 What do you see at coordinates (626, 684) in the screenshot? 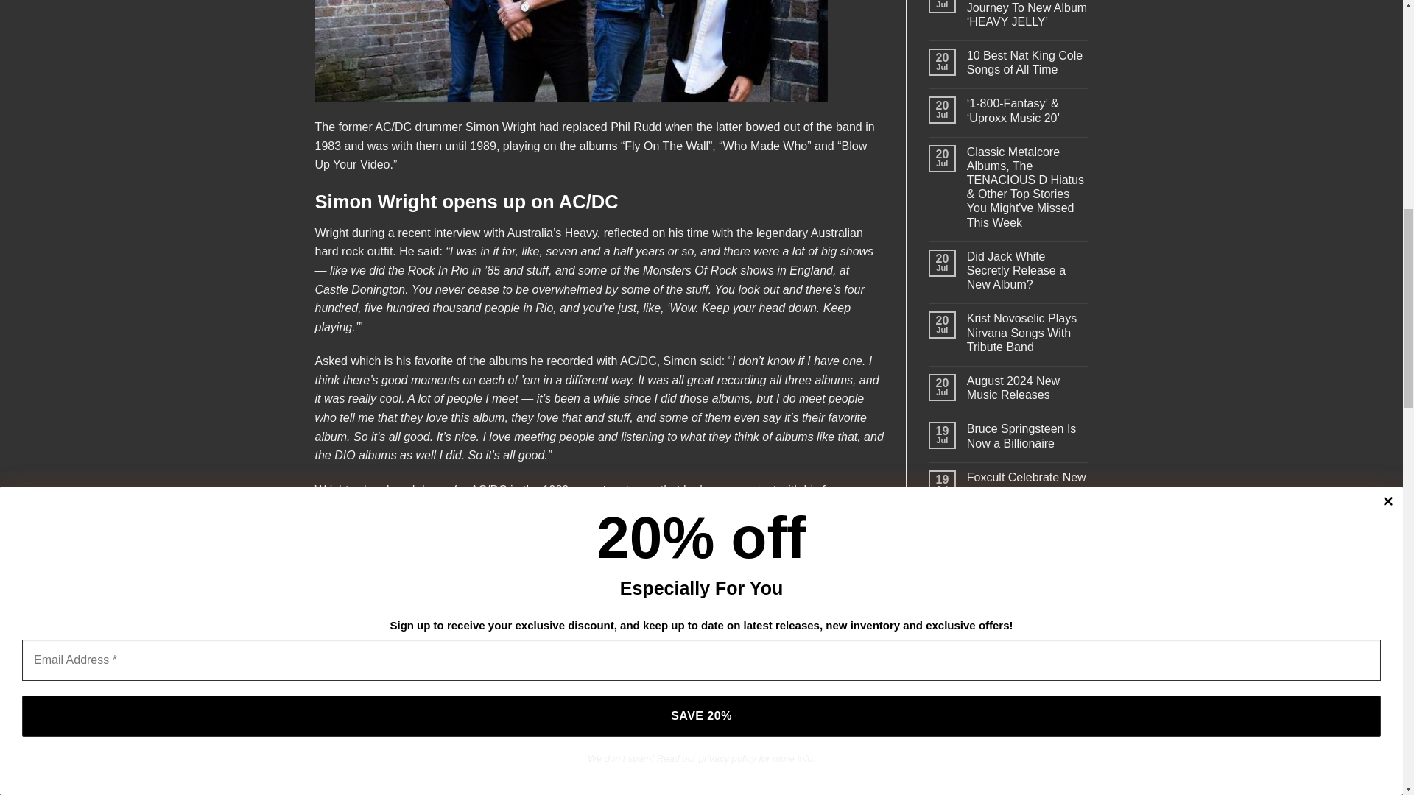
I see `Pin on Pinterest` at bounding box center [626, 684].